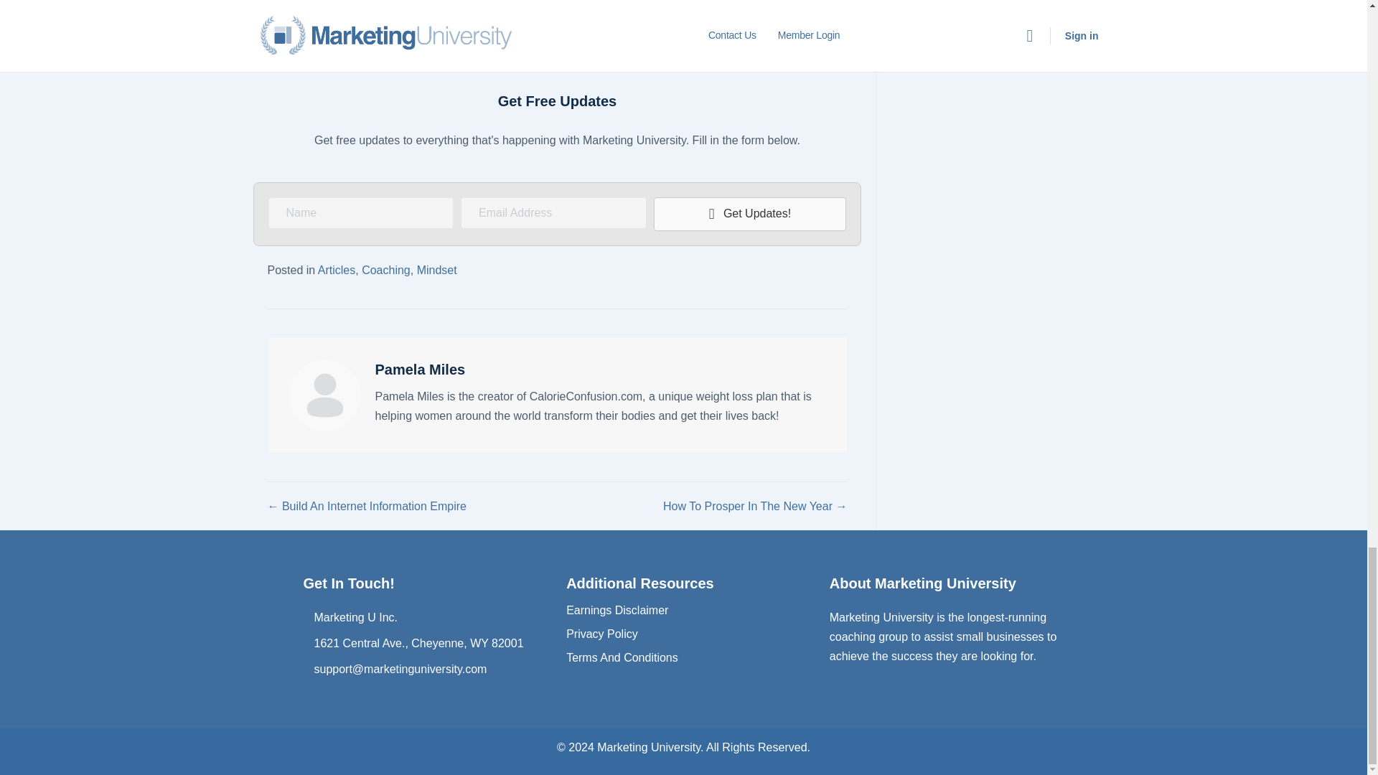  What do you see at coordinates (356, 617) in the screenshot?
I see `Marketing U Inc.` at bounding box center [356, 617].